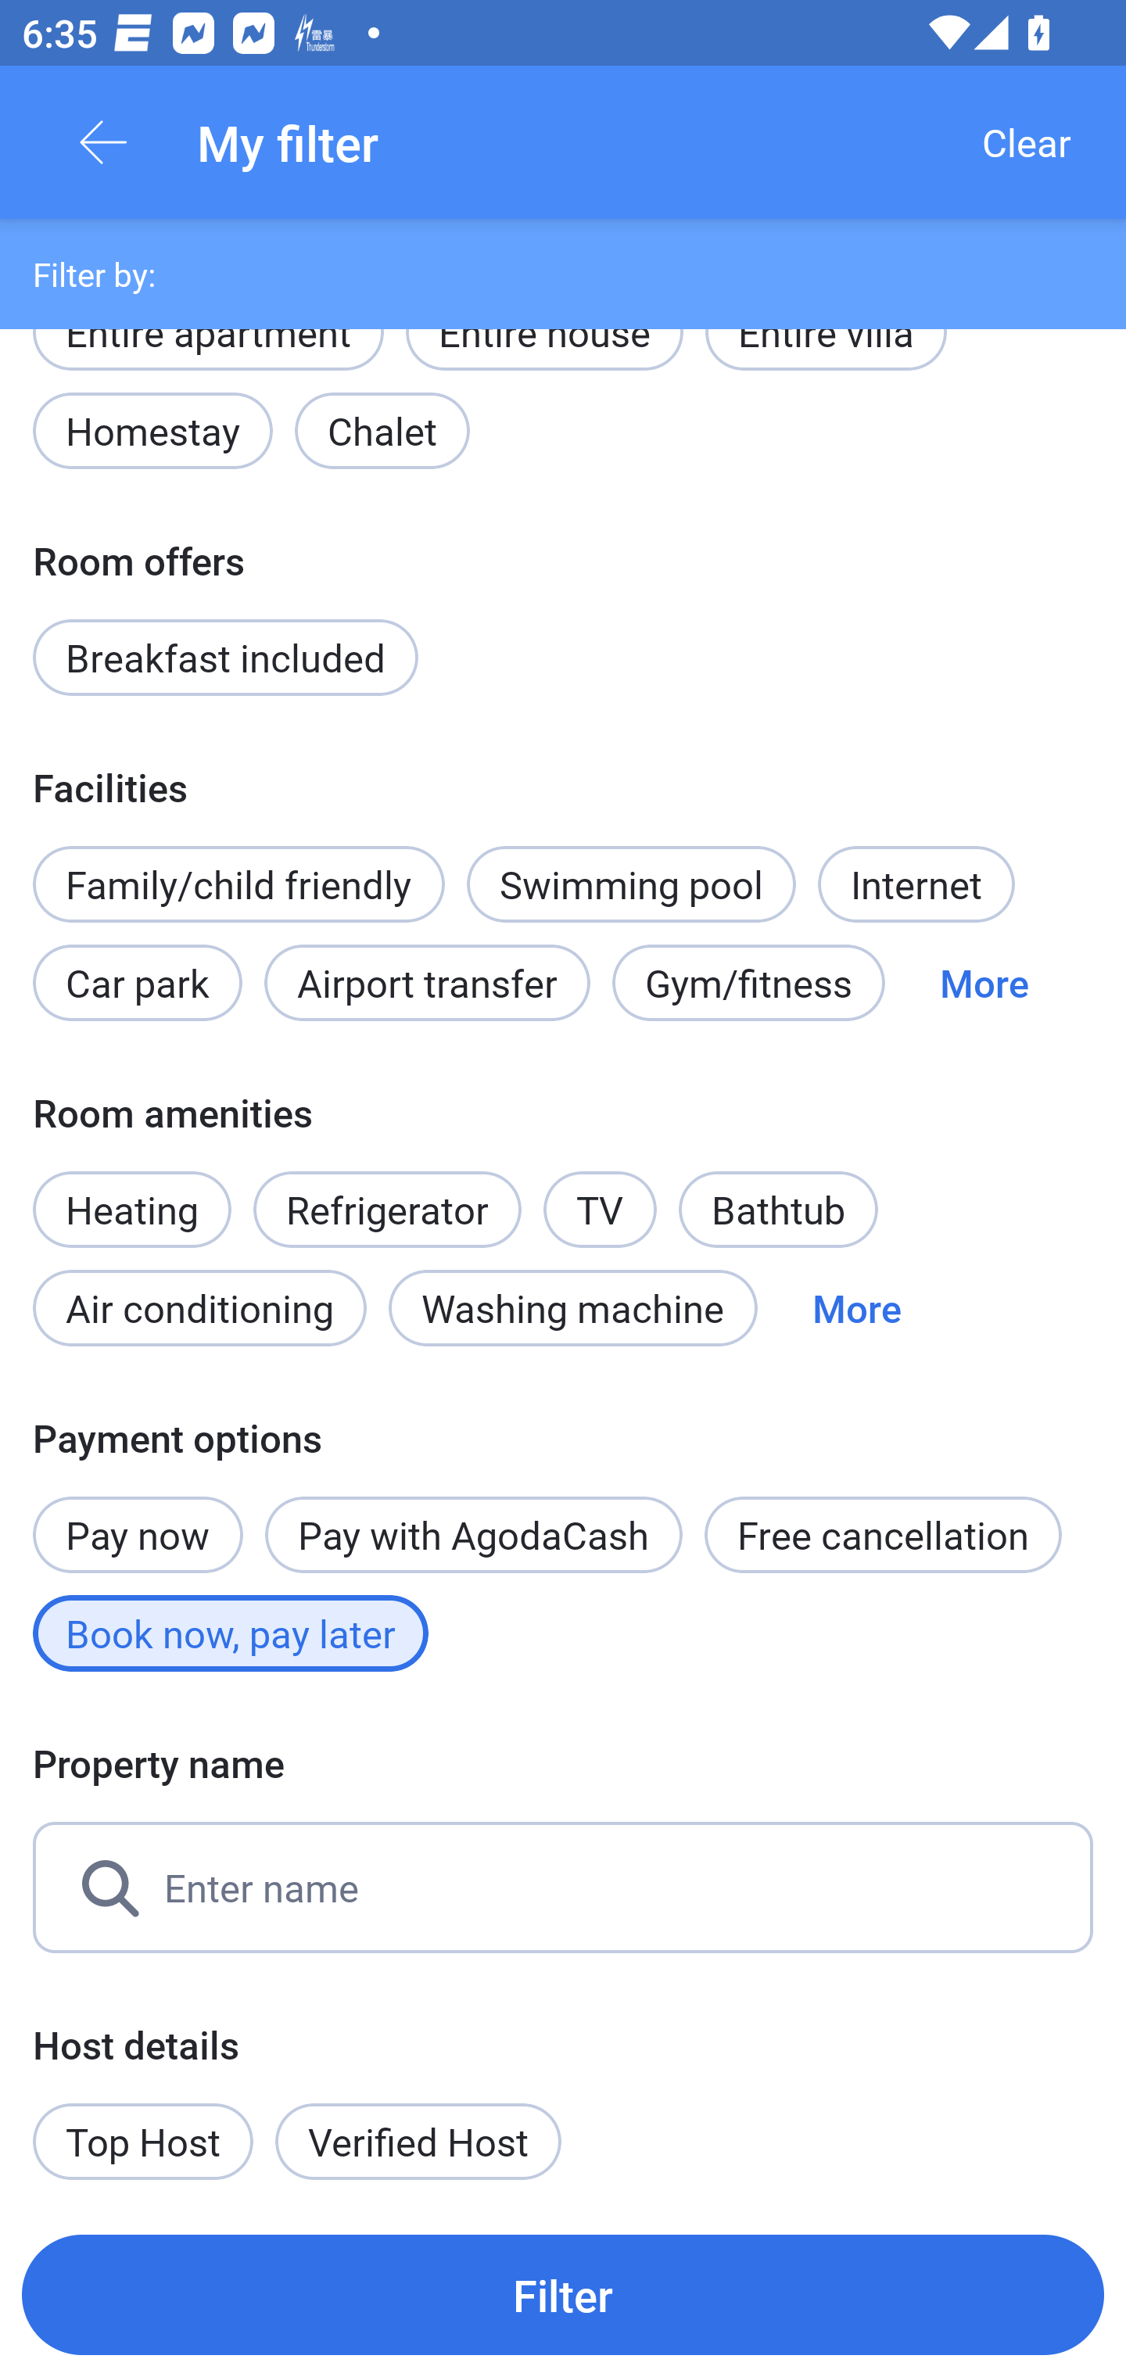 Image resolution: width=1126 pixels, height=2377 pixels. What do you see at coordinates (563, 1887) in the screenshot?
I see `Enter name` at bounding box center [563, 1887].